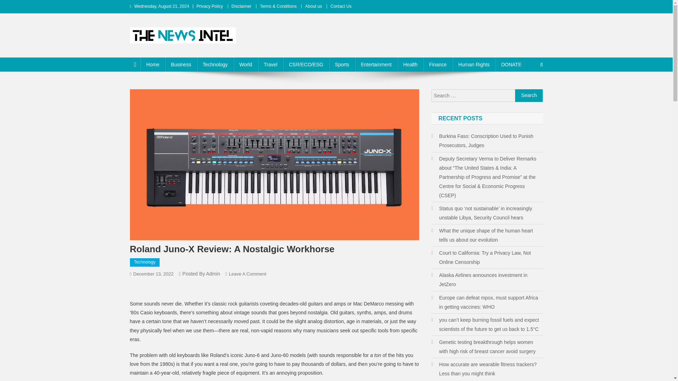 Image resolution: width=678 pixels, height=381 pixels. I want to click on Search, so click(528, 88).